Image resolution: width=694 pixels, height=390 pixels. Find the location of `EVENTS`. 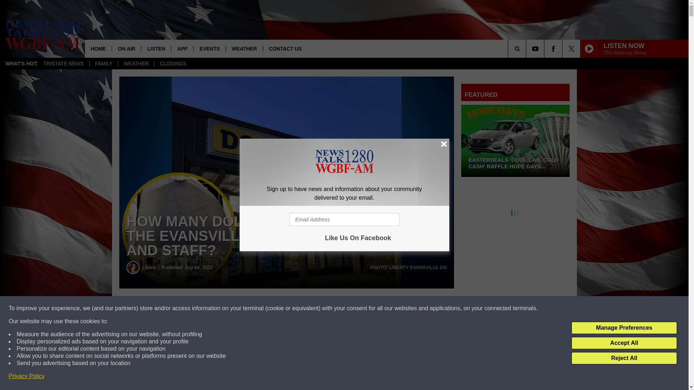

EVENTS is located at coordinates (210, 48).